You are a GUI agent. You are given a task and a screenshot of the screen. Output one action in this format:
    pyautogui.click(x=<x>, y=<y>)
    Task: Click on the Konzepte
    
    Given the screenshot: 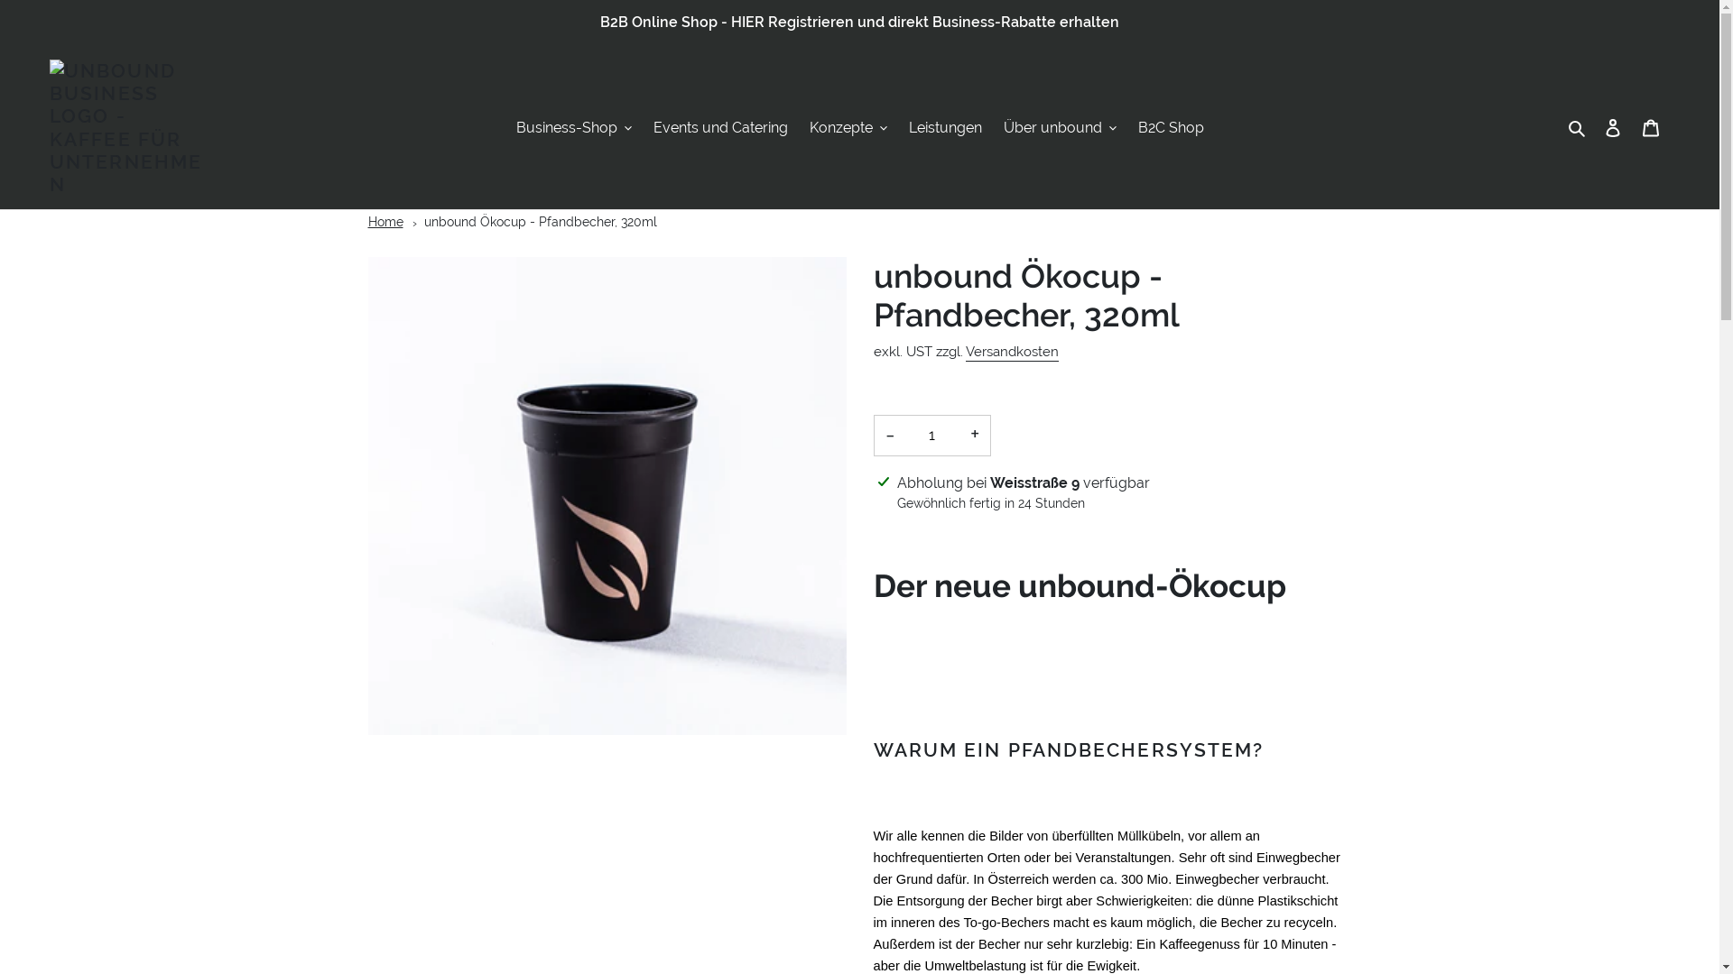 What is the action you would take?
    pyautogui.click(x=848, y=128)
    